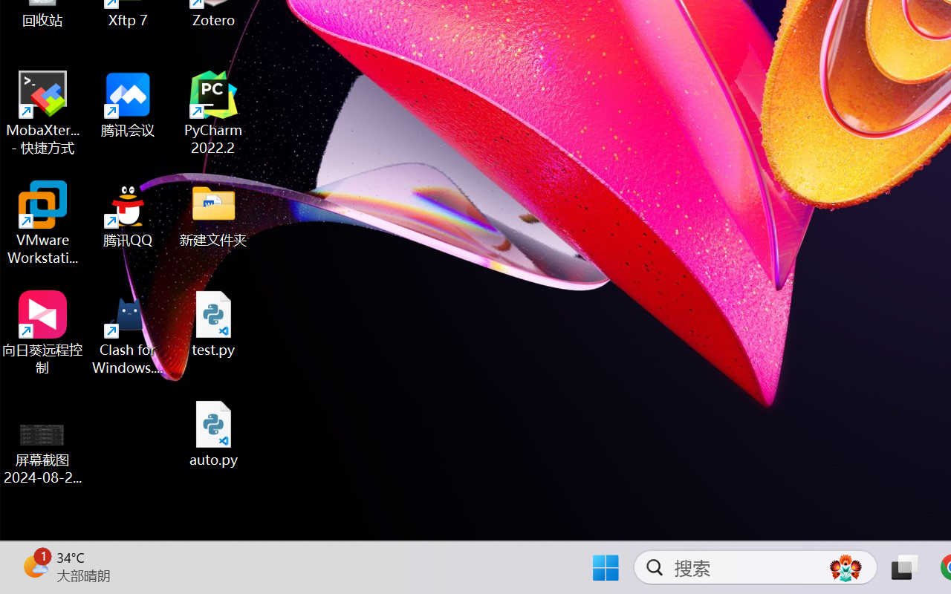  What do you see at coordinates (43, 223) in the screenshot?
I see `VMware Workstation Pro` at bounding box center [43, 223].